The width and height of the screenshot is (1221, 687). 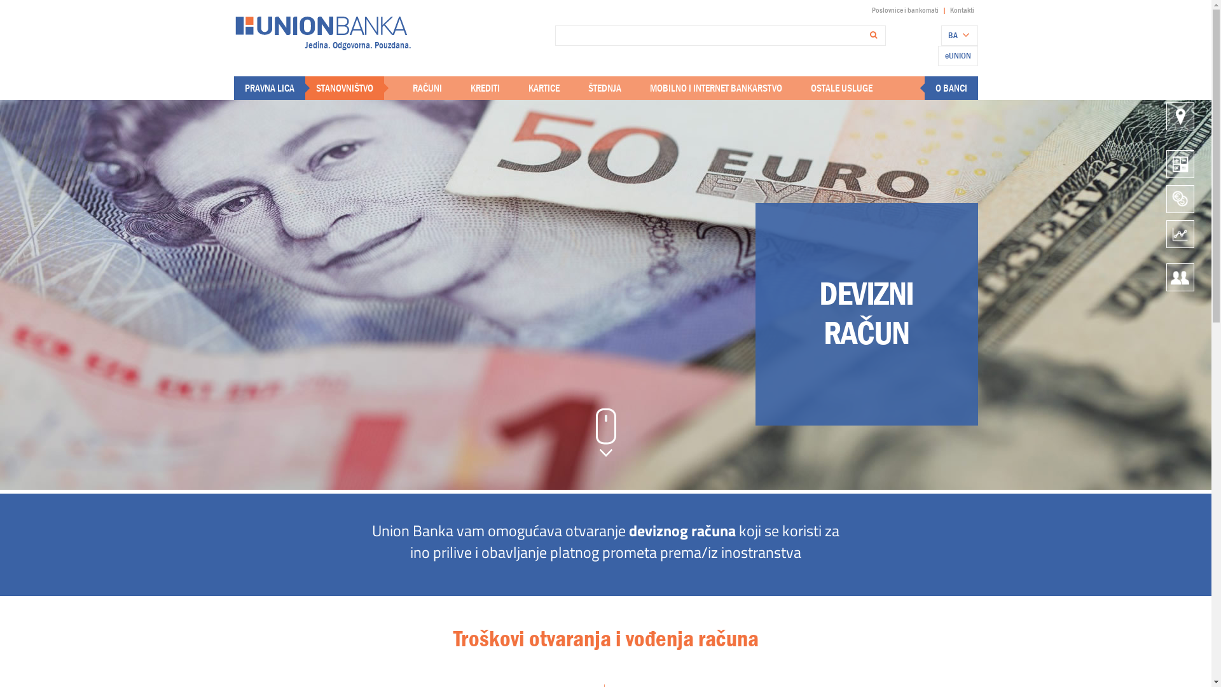 What do you see at coordinates (962, 10) in the screenshot?
I see `Kontakti` at bounding box center [962, 10].